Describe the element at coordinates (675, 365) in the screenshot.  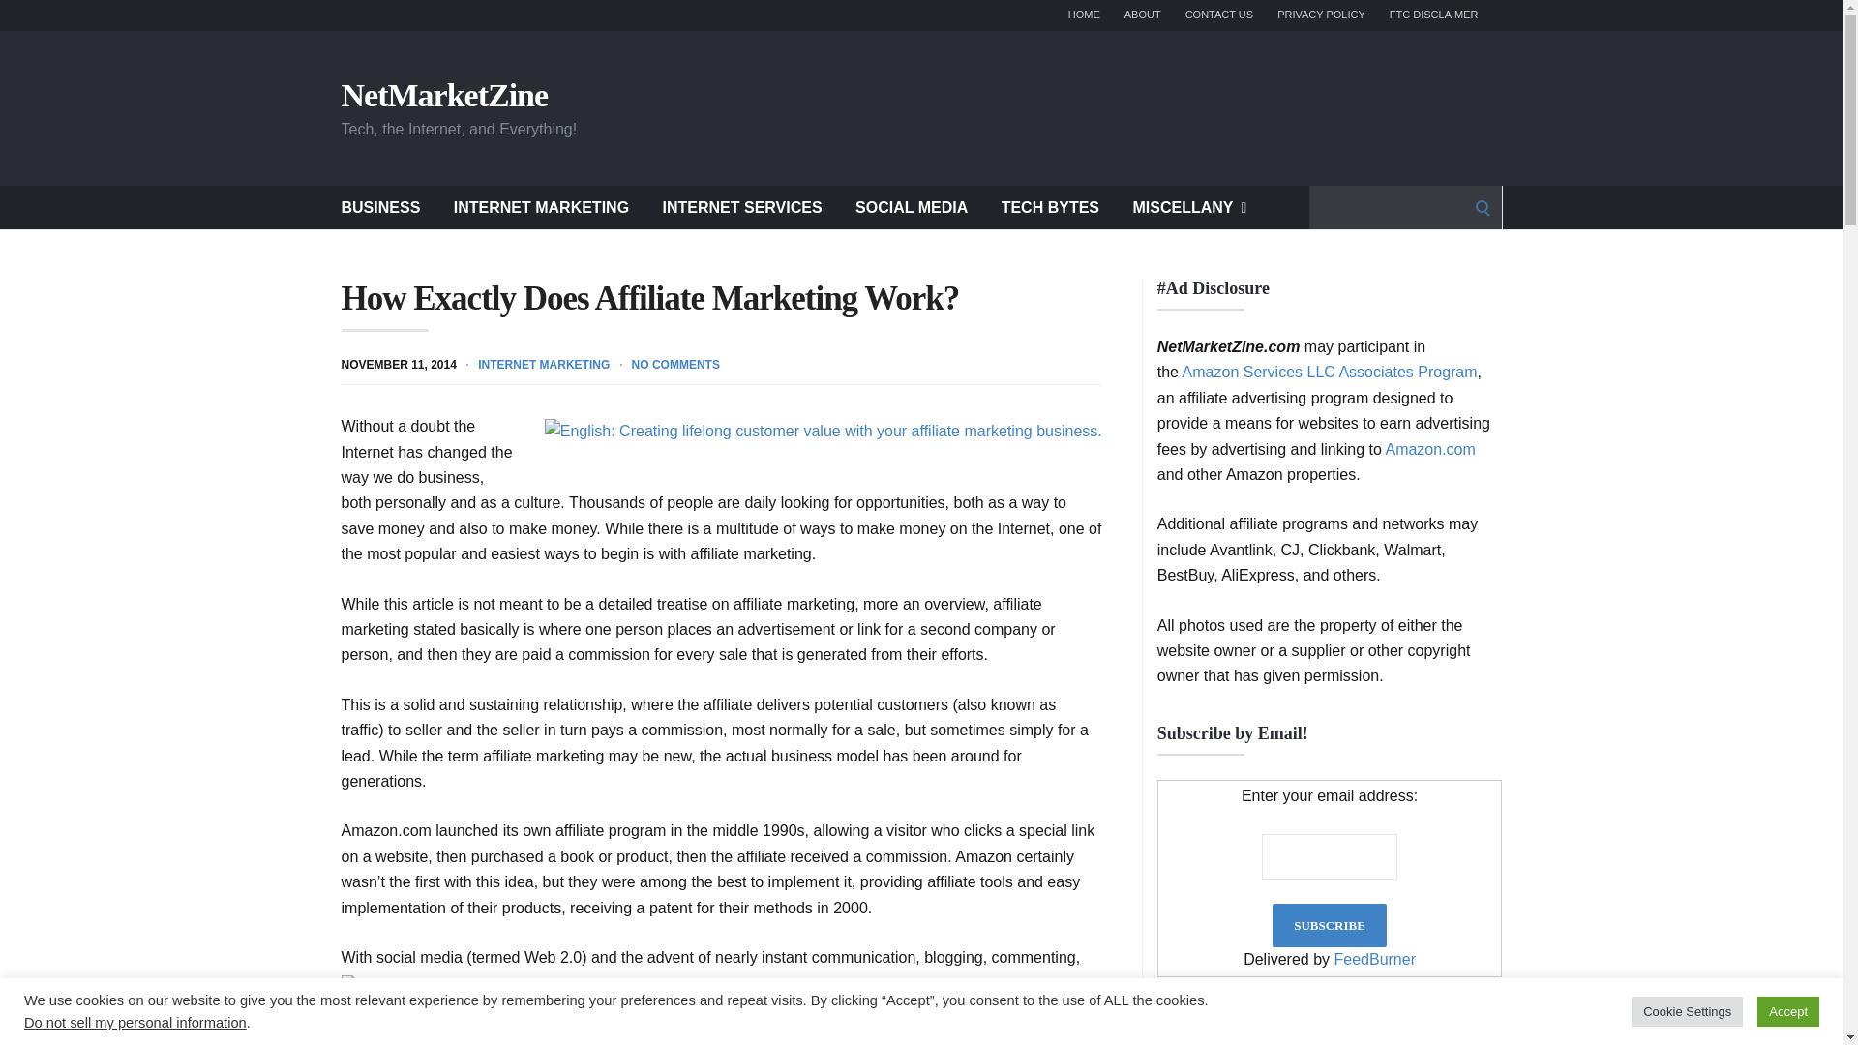
I see `NO COMMENTS` at that location.